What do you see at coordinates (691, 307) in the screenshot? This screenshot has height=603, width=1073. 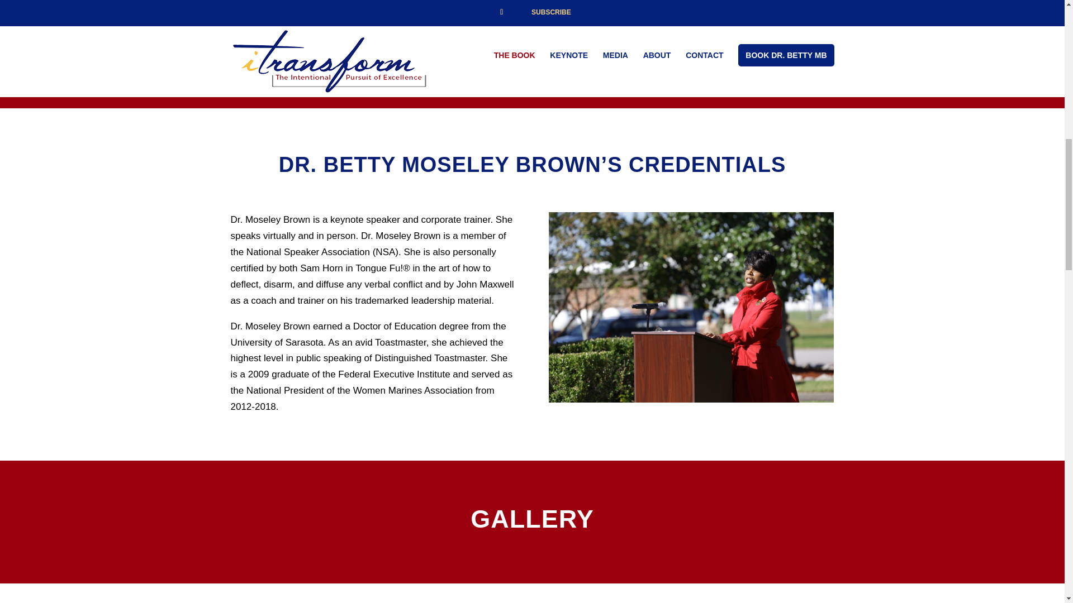 I see `Rededication of Molly Marine Statue` at bounding box center [691, 307].